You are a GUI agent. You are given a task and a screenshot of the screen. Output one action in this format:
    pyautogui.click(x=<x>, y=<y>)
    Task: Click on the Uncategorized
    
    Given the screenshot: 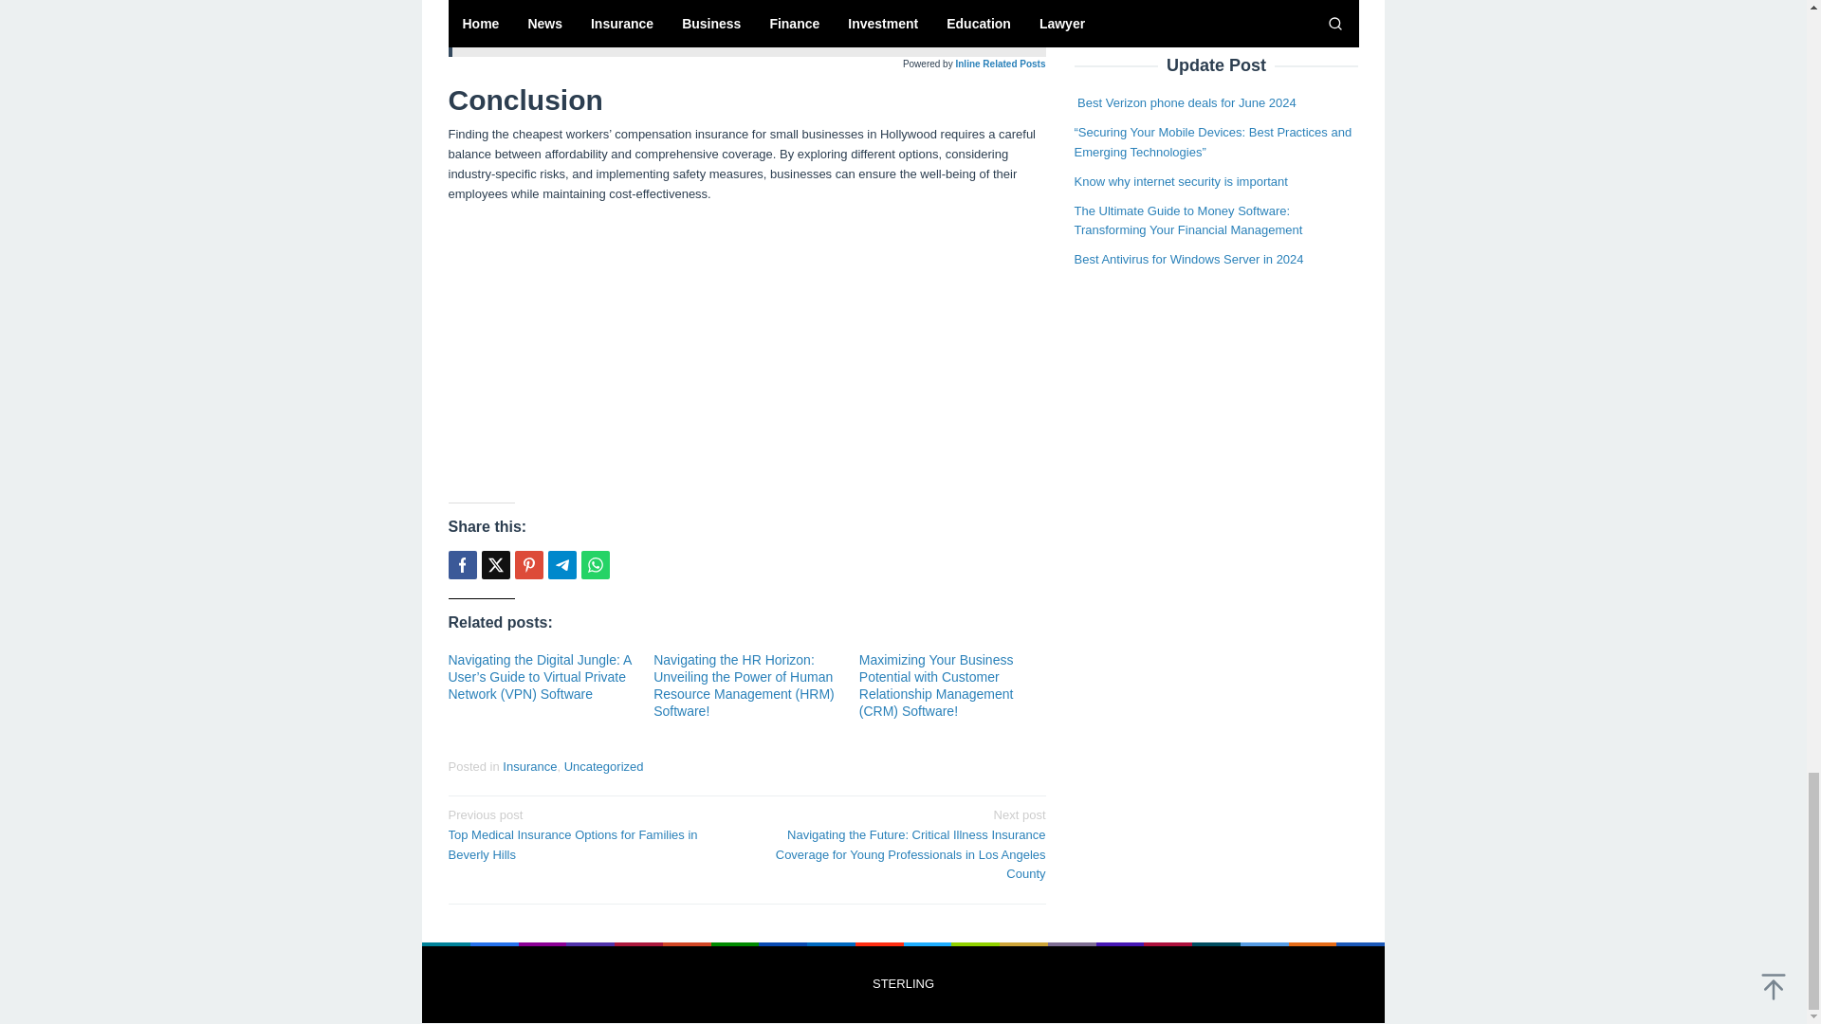 What is the action you would take?
    pyautogui.click(x=529, y=766)
    